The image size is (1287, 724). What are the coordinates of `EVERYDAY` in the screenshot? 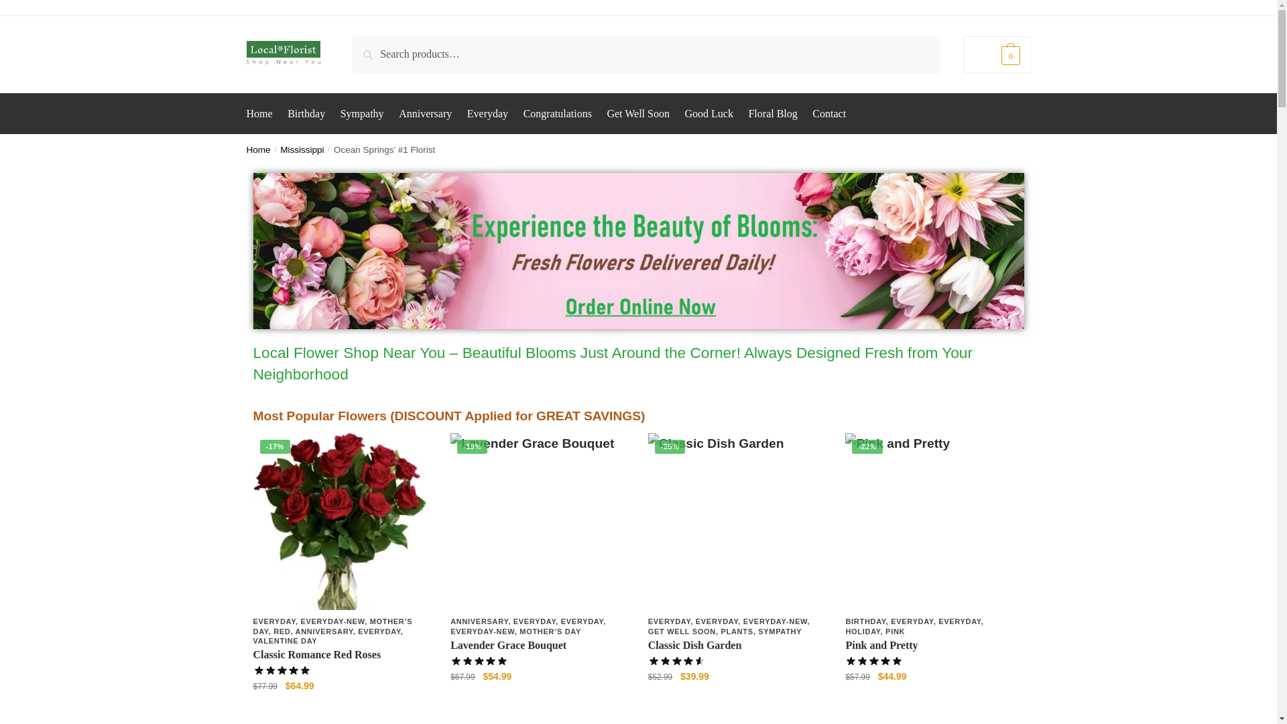 It's located at (379, 631).